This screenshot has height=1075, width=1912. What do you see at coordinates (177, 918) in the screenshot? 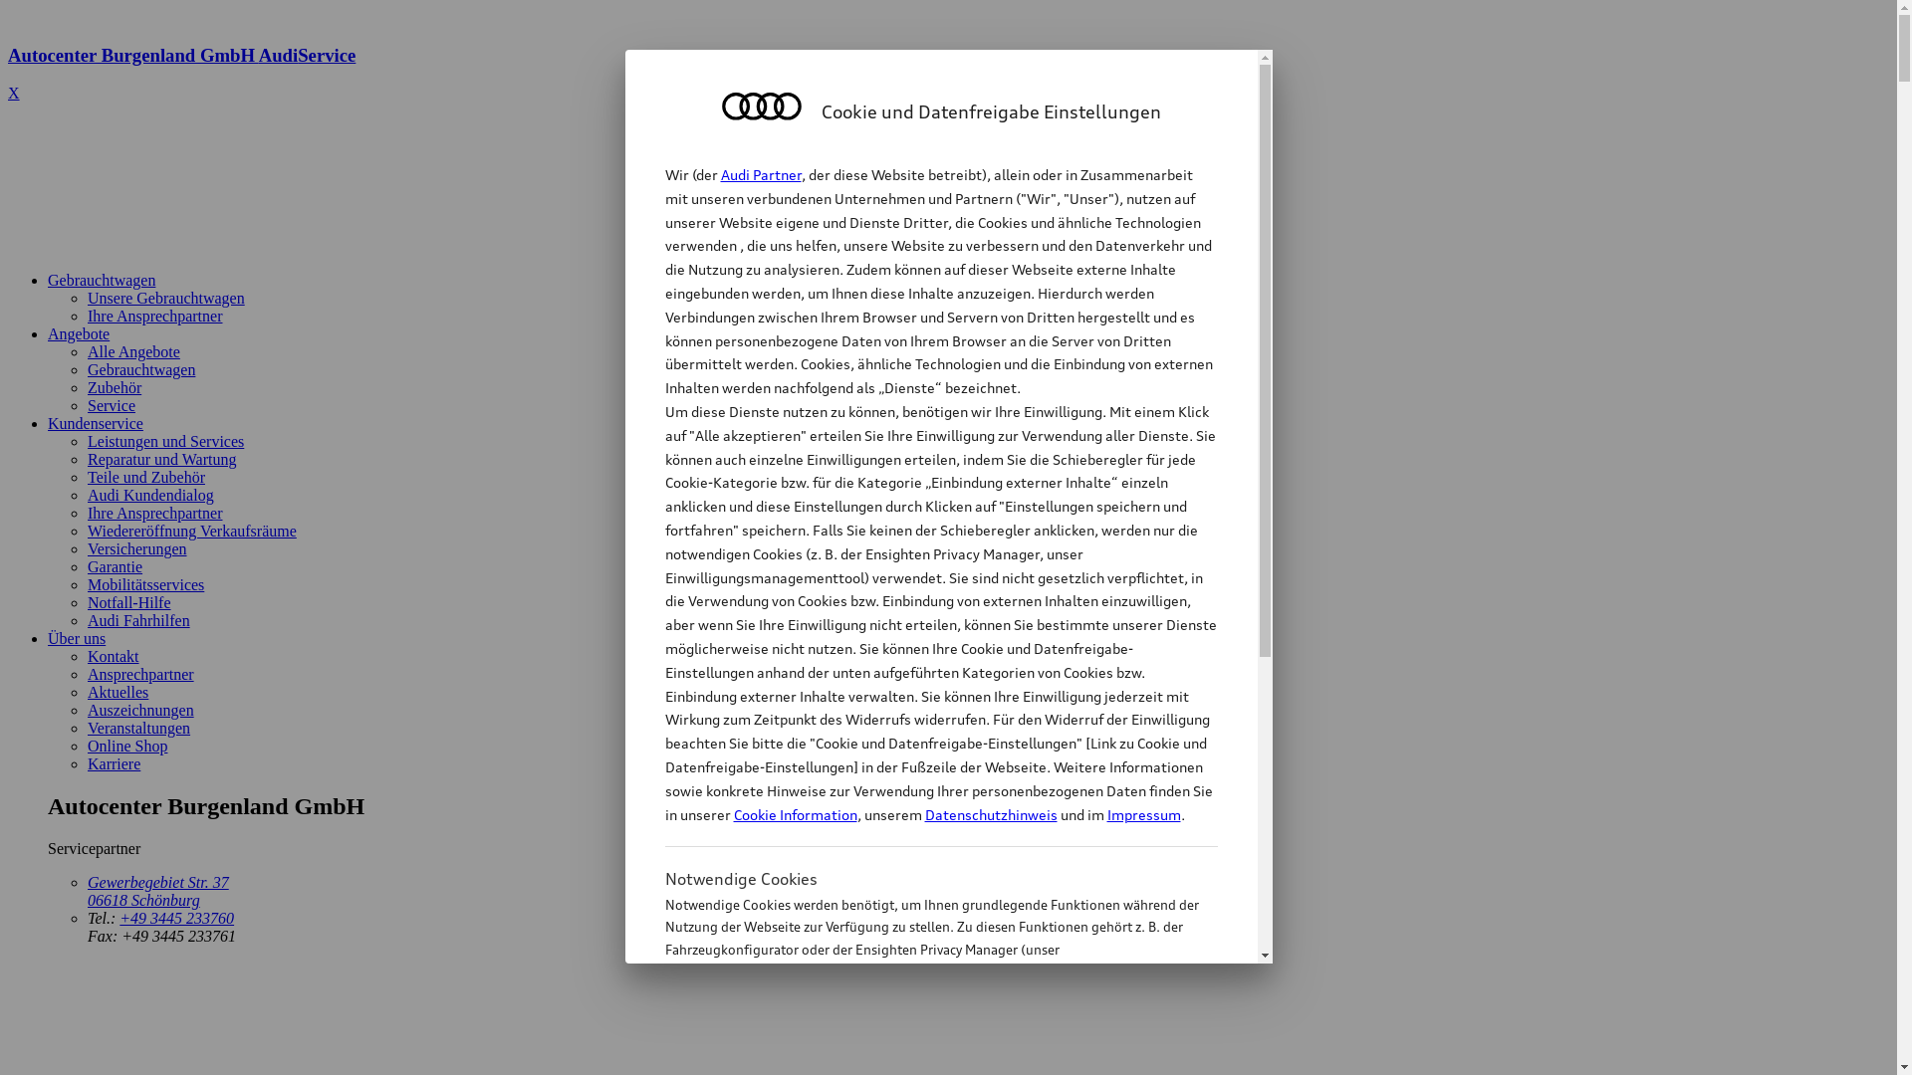
I see `+49 3445 233760` at bounding box center [177, 918].